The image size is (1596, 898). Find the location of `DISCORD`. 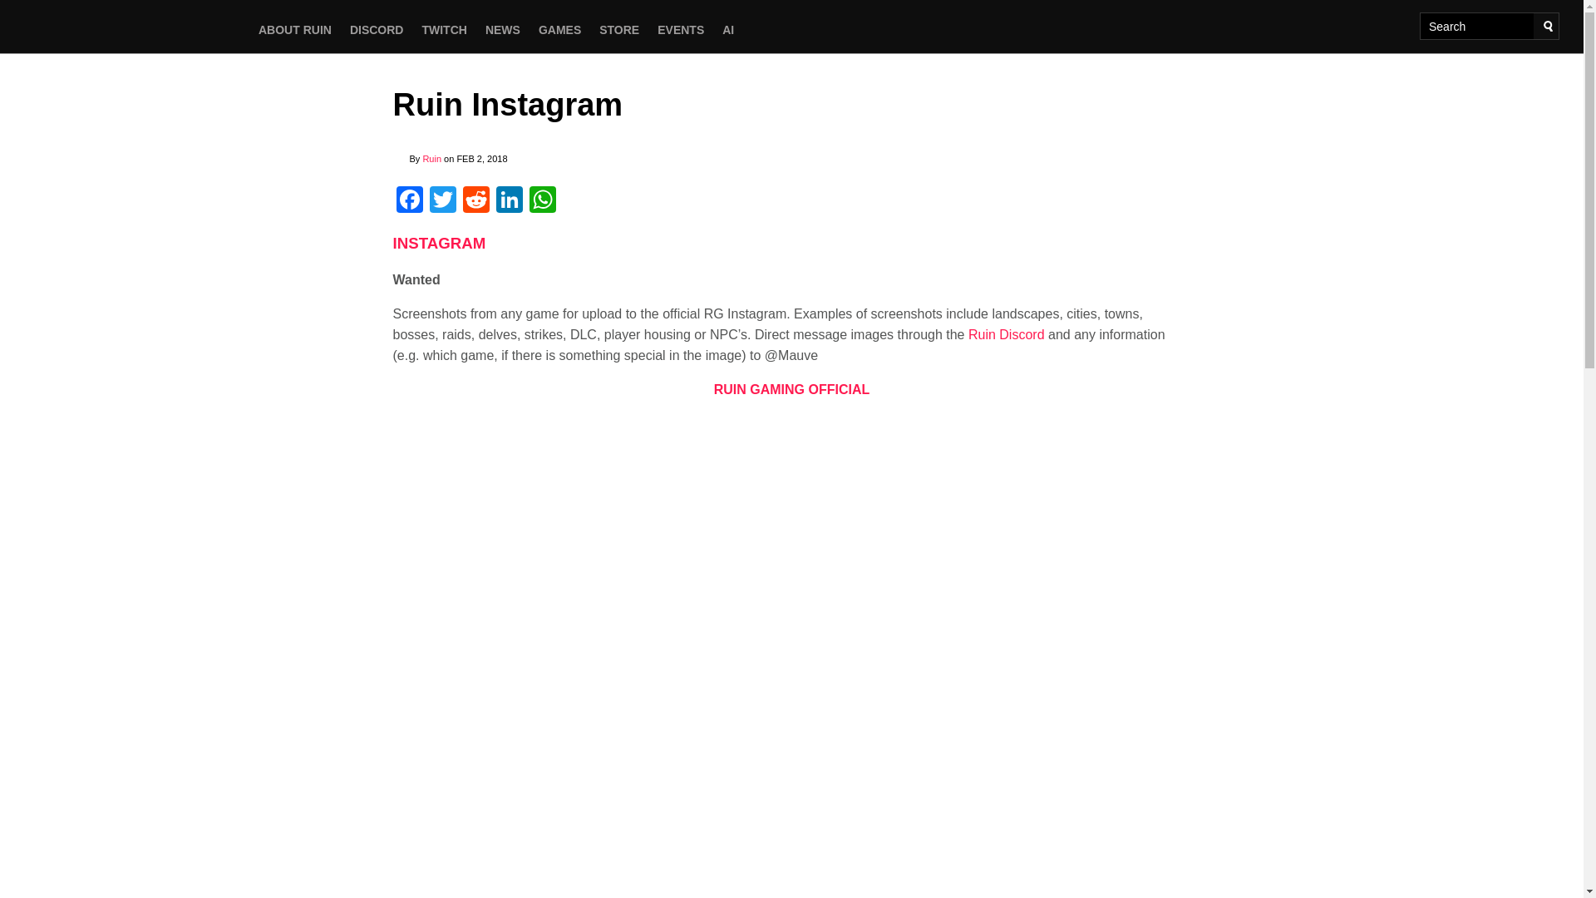

DISCORD is located at coordinates (377, 29).